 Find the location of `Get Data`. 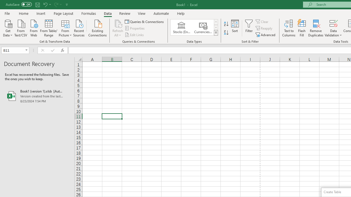

Get Data is located at coordinates (8, 28).